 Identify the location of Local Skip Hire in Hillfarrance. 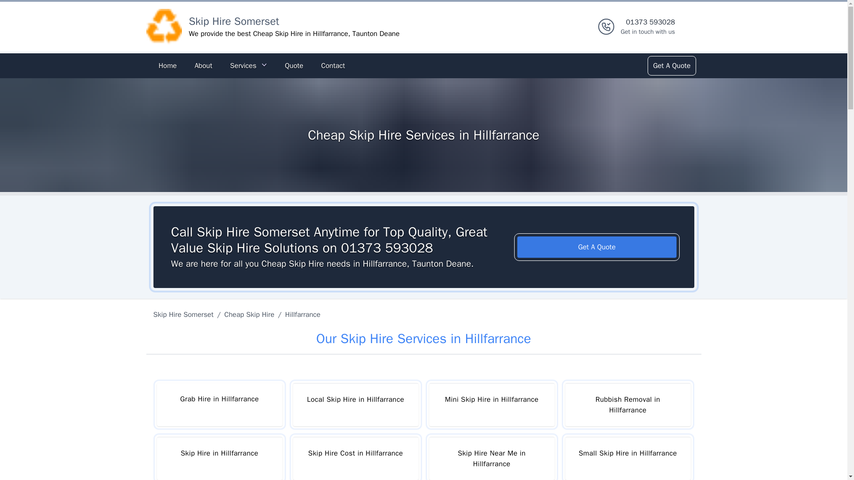
(355, 404).